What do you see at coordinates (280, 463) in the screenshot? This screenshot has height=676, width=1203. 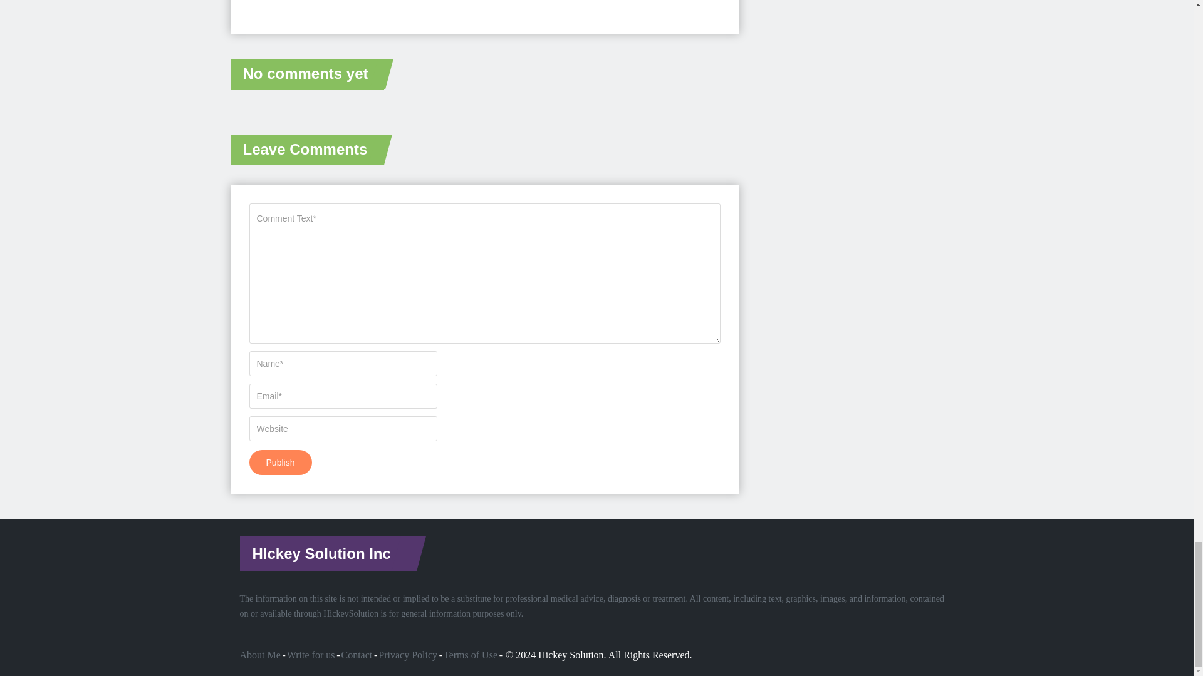 I see `Publish` at bounding box center [280, 463].